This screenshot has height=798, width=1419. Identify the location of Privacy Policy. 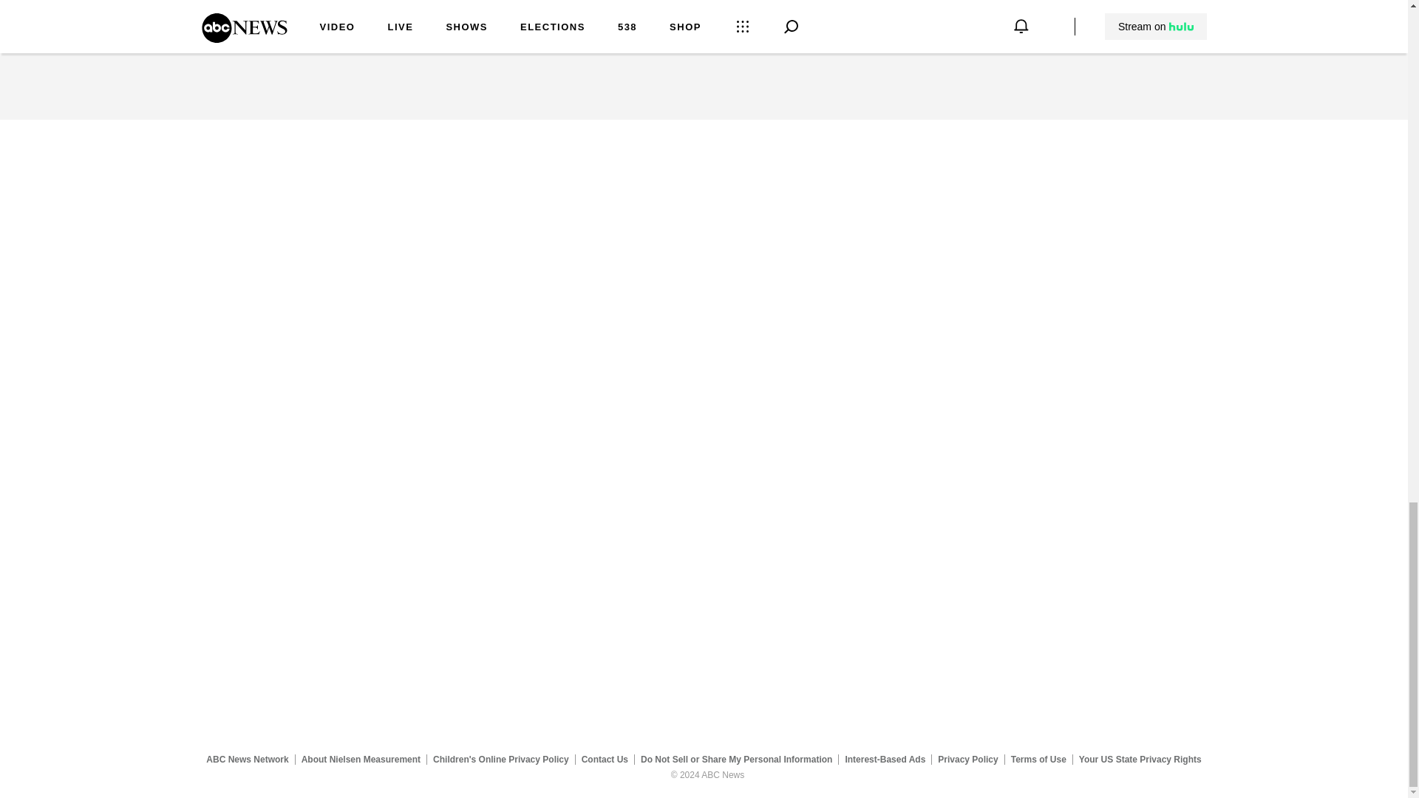
(968, 759).